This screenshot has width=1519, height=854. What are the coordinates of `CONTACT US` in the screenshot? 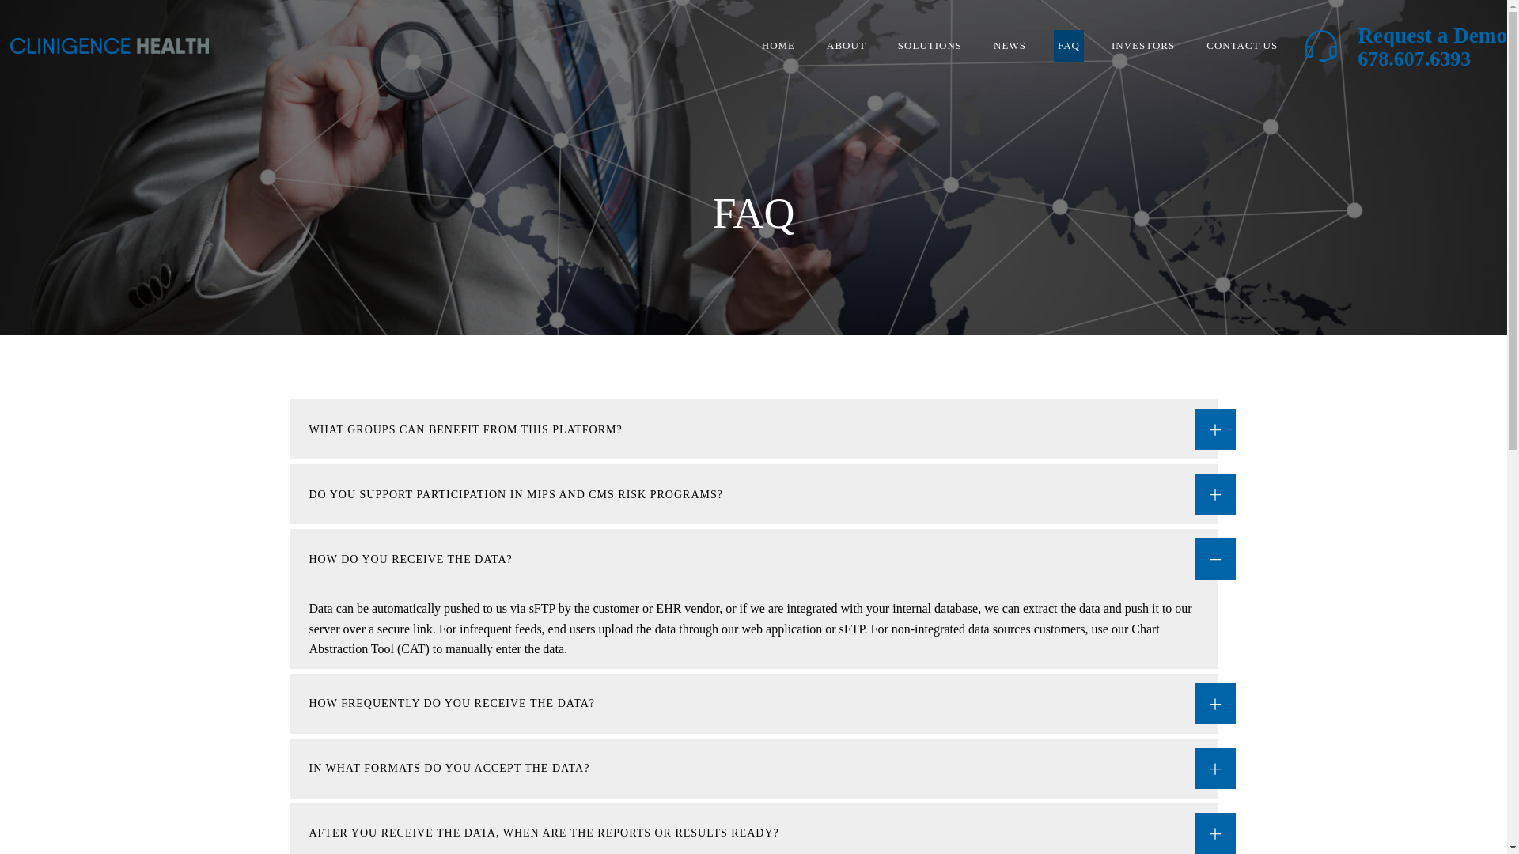 It's located at (1241, 46).